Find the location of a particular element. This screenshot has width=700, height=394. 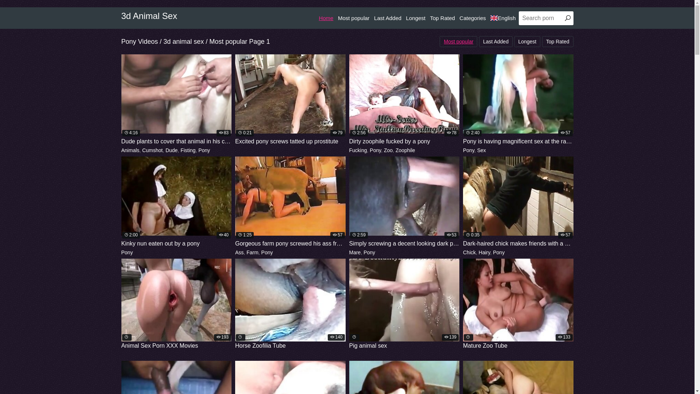

Top Rated is located at coordinates (558, 42).